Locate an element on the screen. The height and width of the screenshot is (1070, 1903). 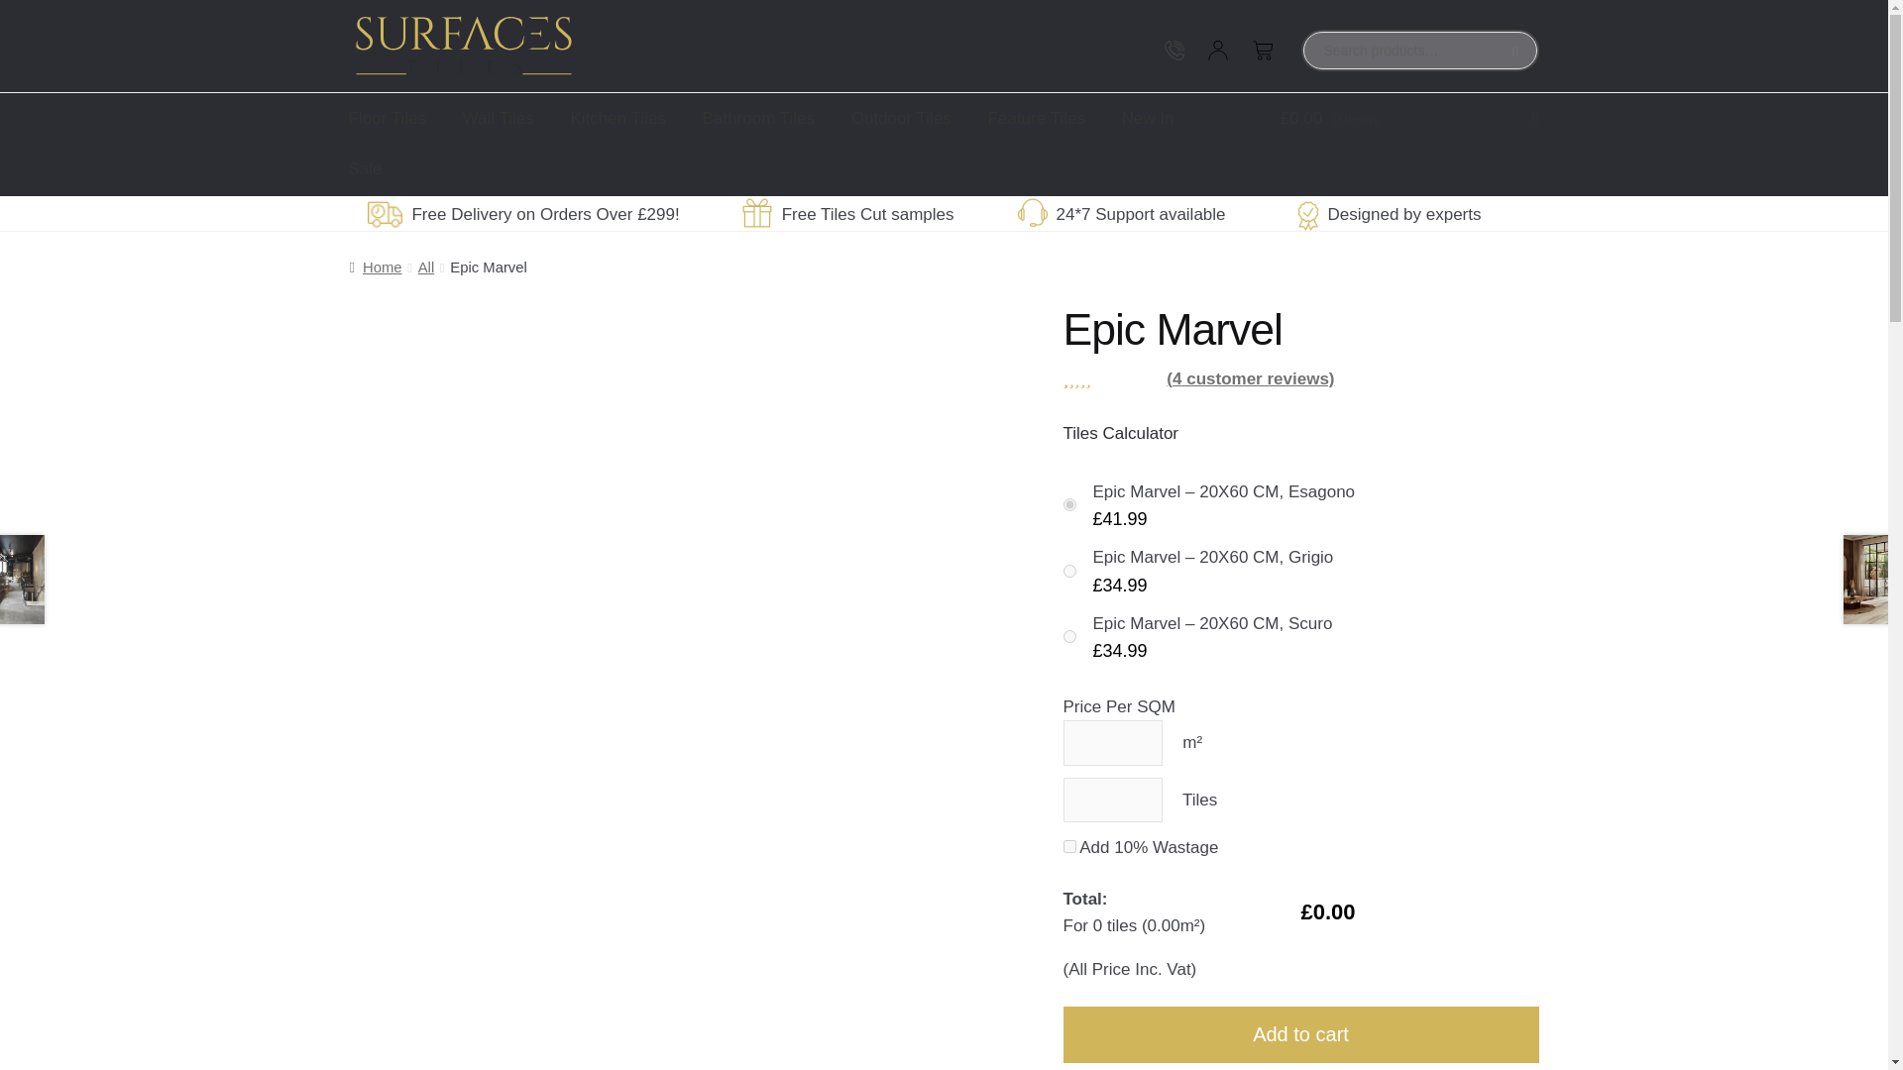
Outdoor Tiles is located at coordinates (900, 118).